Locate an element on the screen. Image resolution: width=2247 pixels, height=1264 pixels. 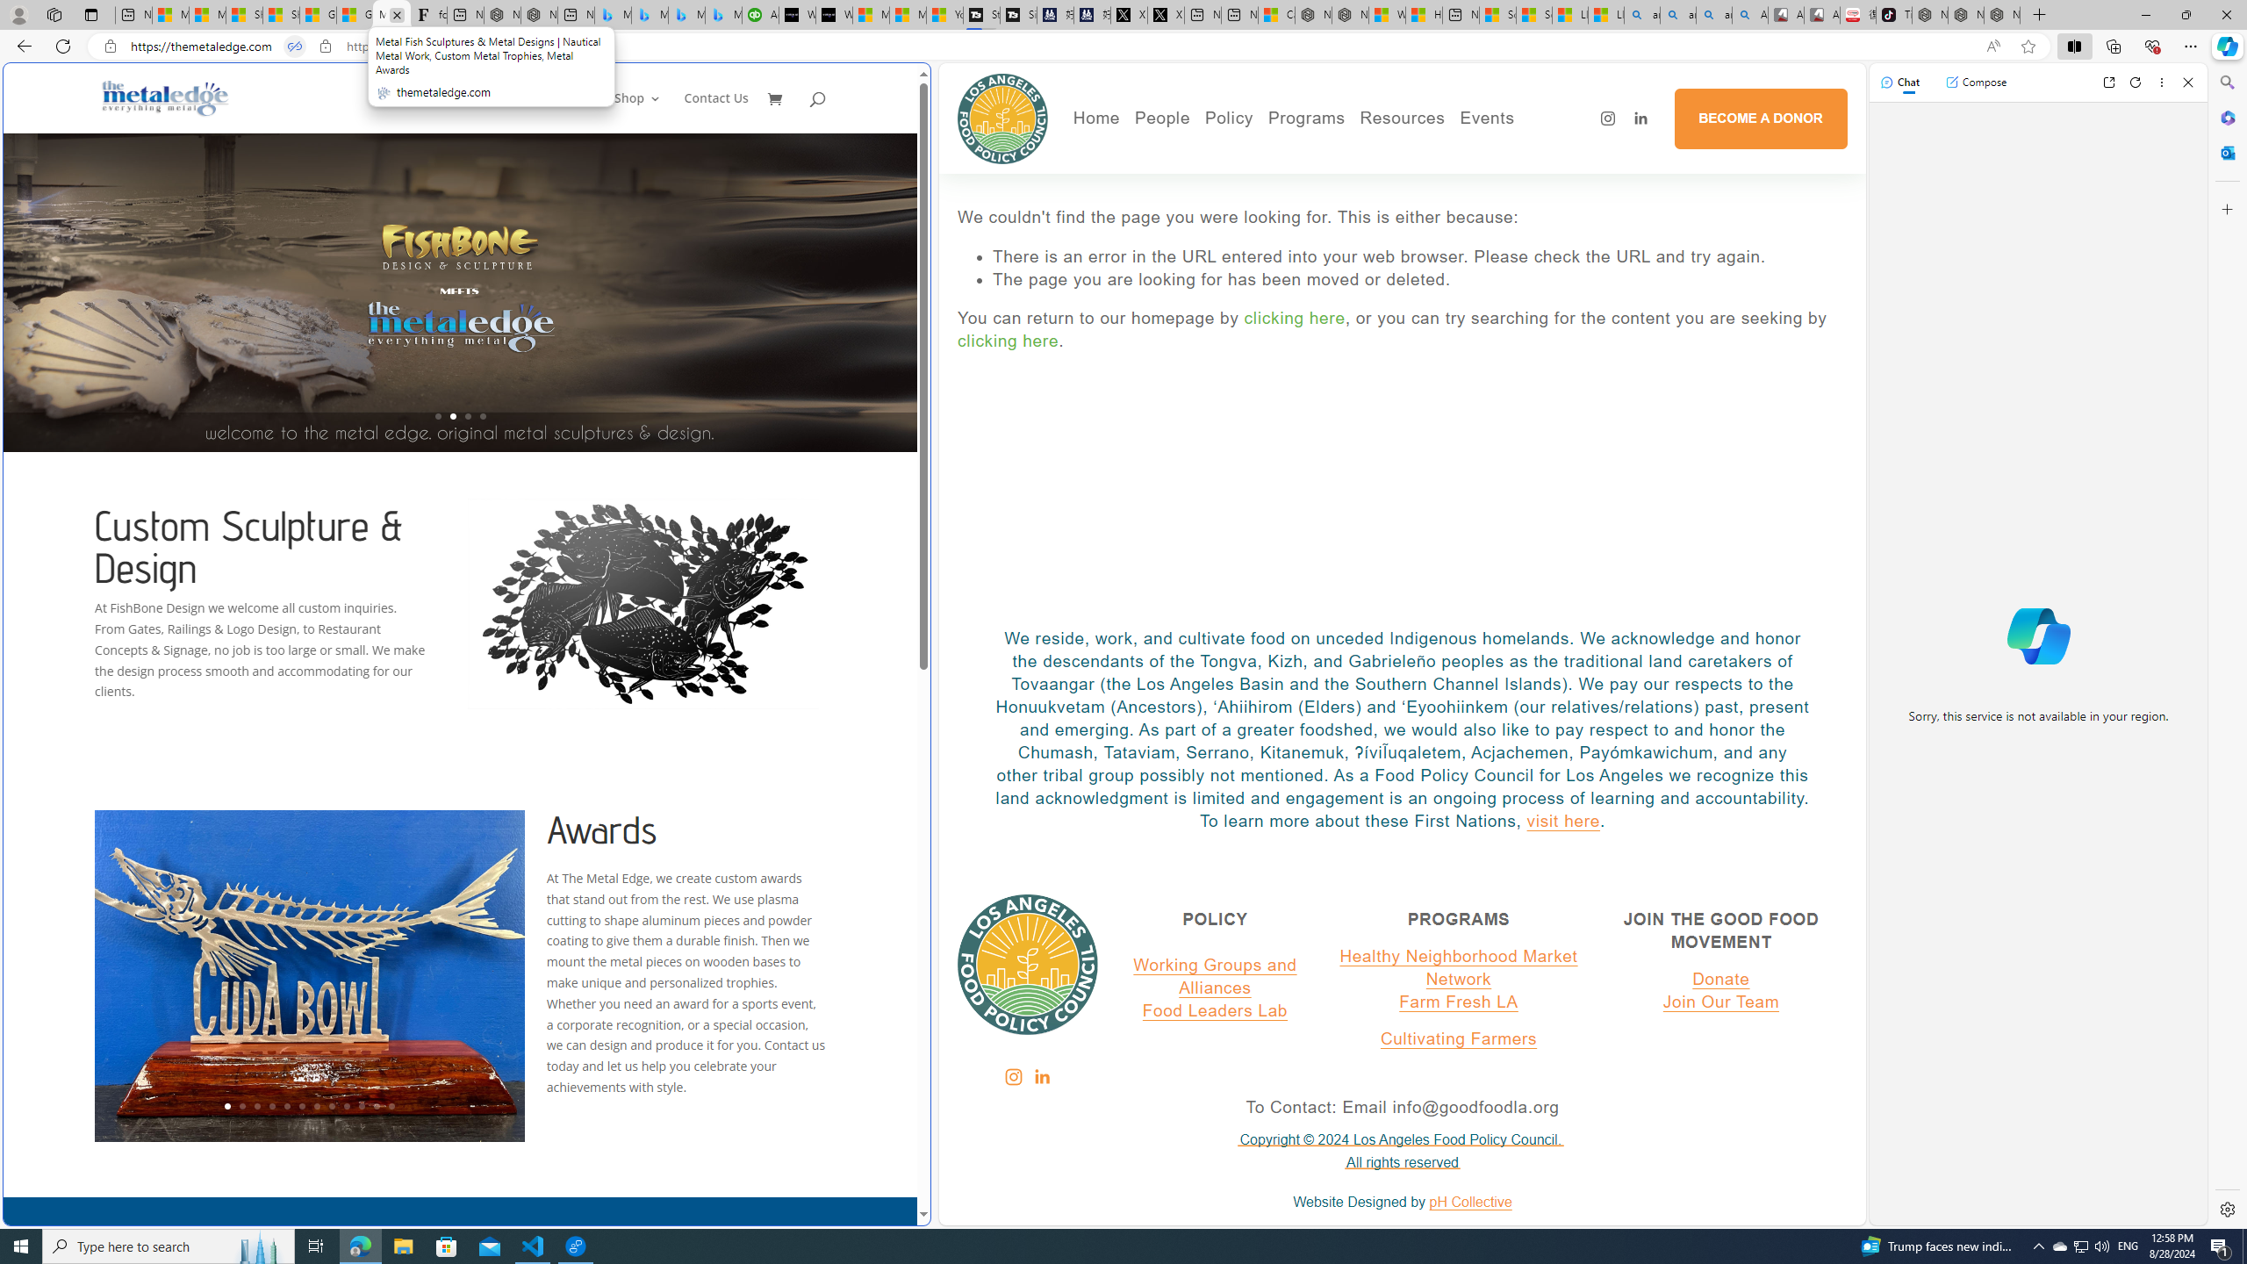
Resources is located at coordinates (1402, 118).